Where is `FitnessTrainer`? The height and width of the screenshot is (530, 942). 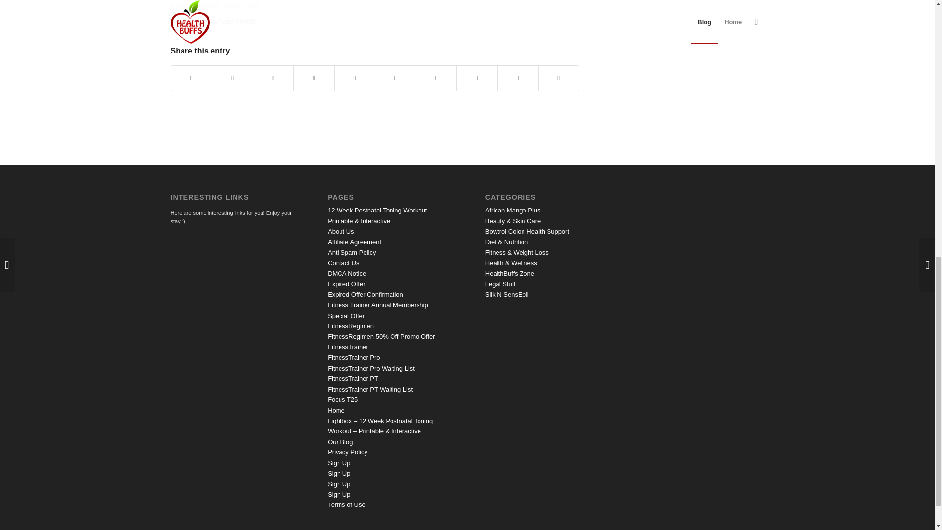 FitnessTrainer is located at coordinates (348, 346).